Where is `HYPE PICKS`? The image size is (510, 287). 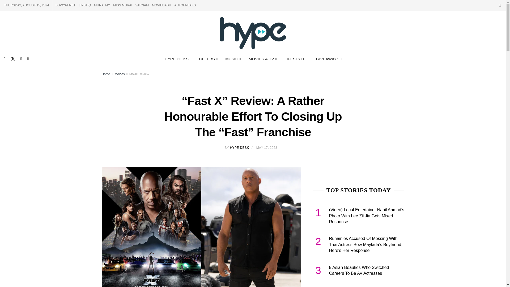
HYPE PICKS is located at coordinates (177, 59).